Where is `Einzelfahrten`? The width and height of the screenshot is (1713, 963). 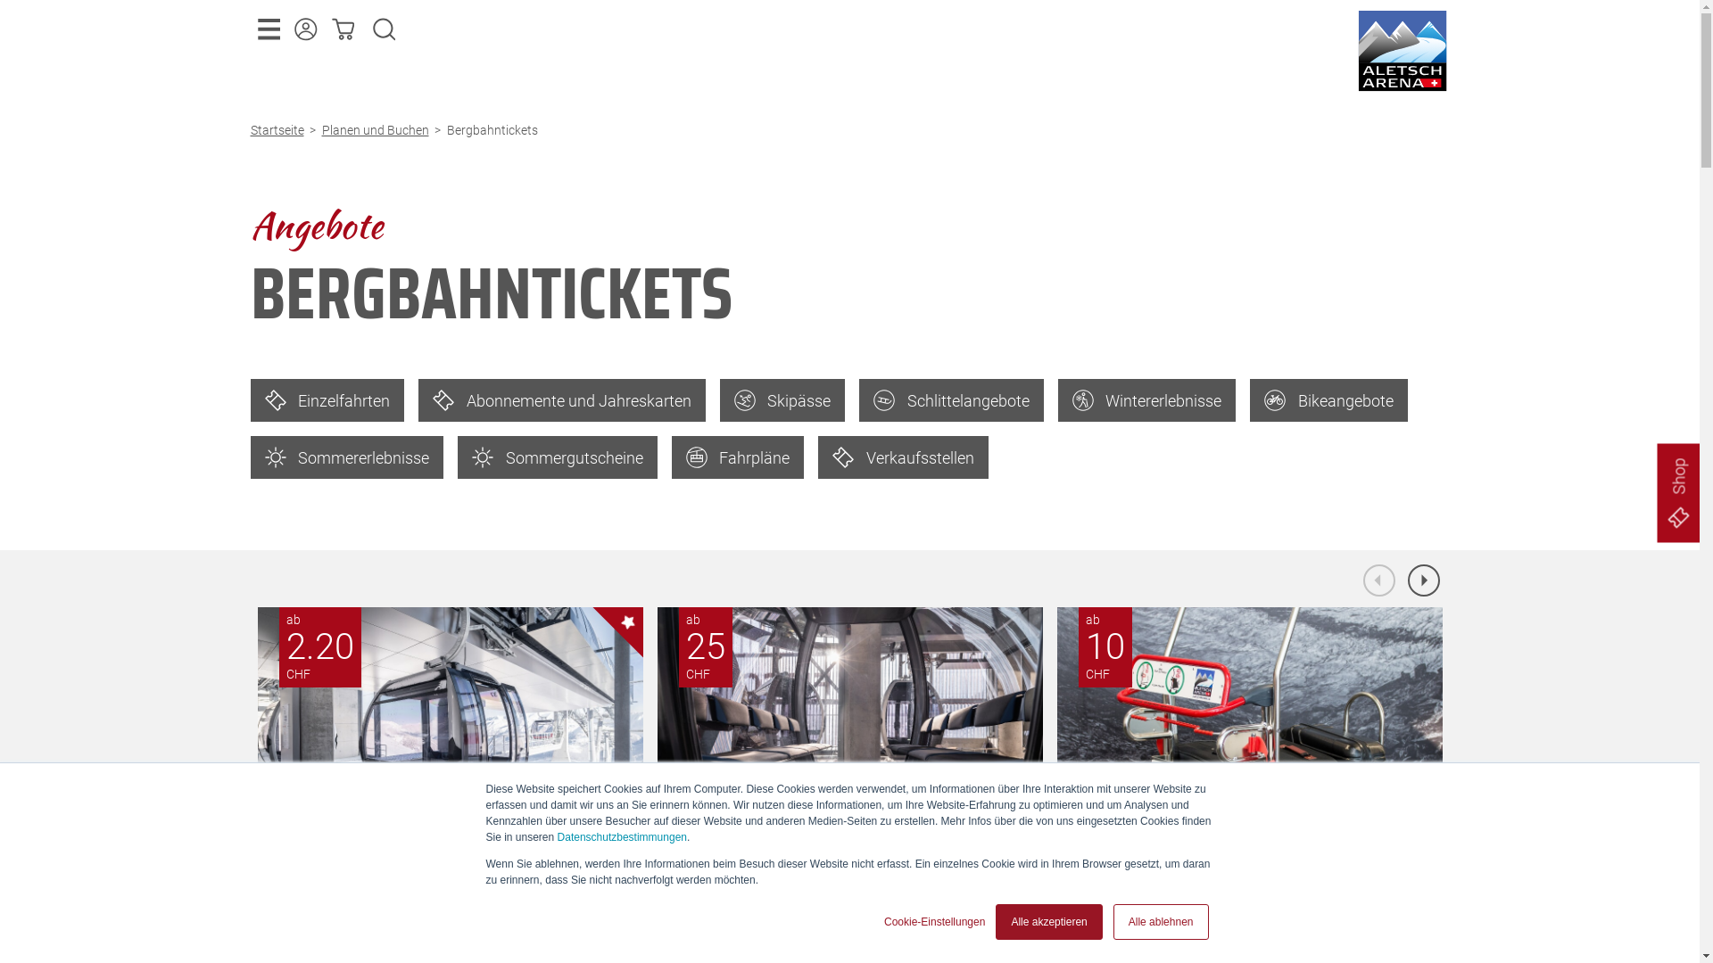 Einzelfahrten is located at coordinates (327, 400).